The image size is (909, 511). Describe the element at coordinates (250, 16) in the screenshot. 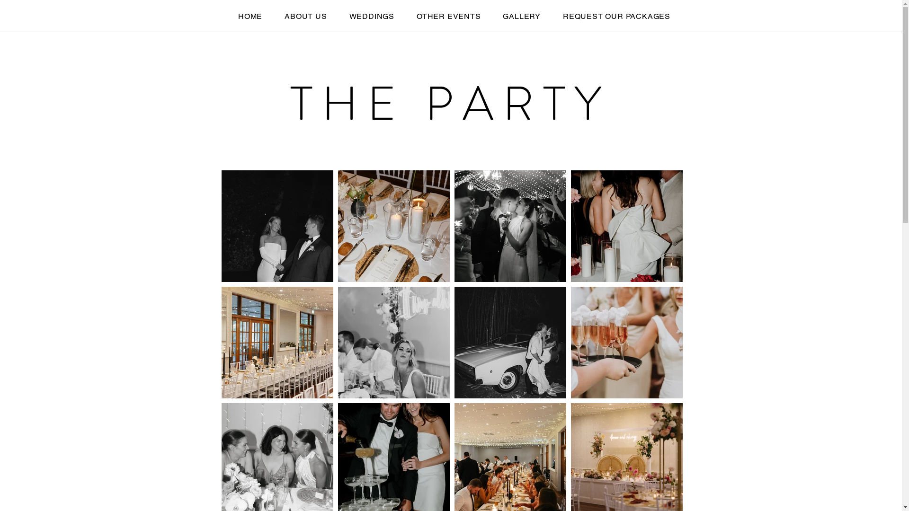

I see `HOME` at that location.